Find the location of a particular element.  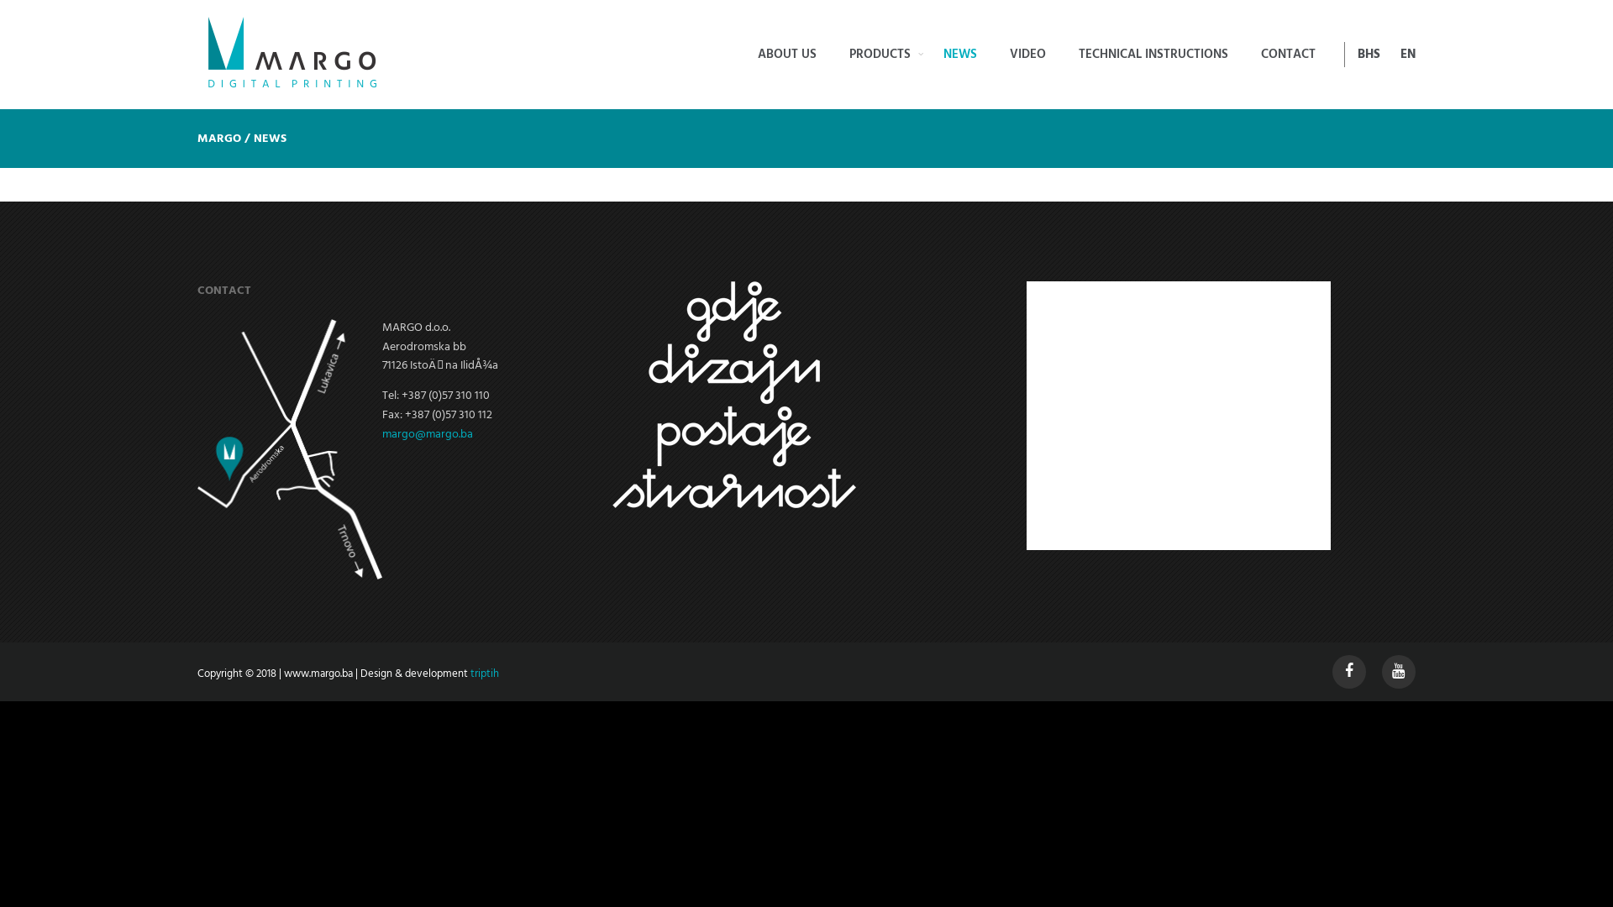

PRODUCTS is located at coordinates (880, 55).